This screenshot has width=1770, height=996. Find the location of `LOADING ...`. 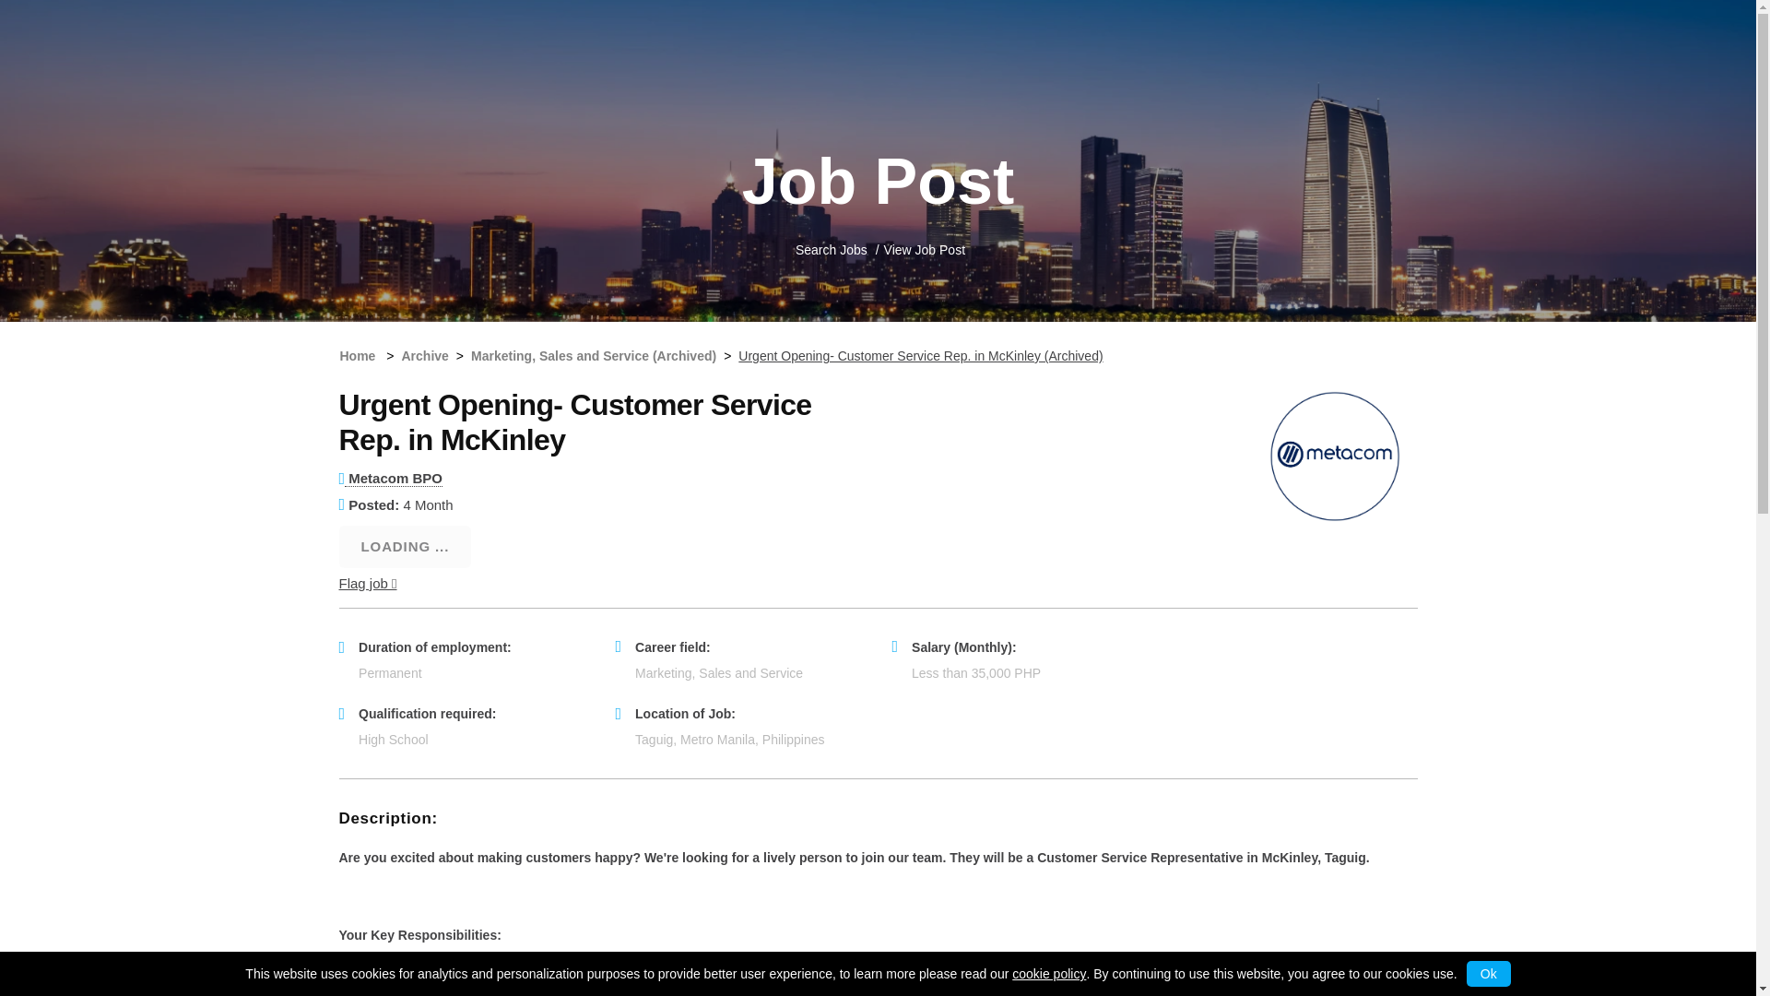

LOADING ... is located at coordinates (406, 546).